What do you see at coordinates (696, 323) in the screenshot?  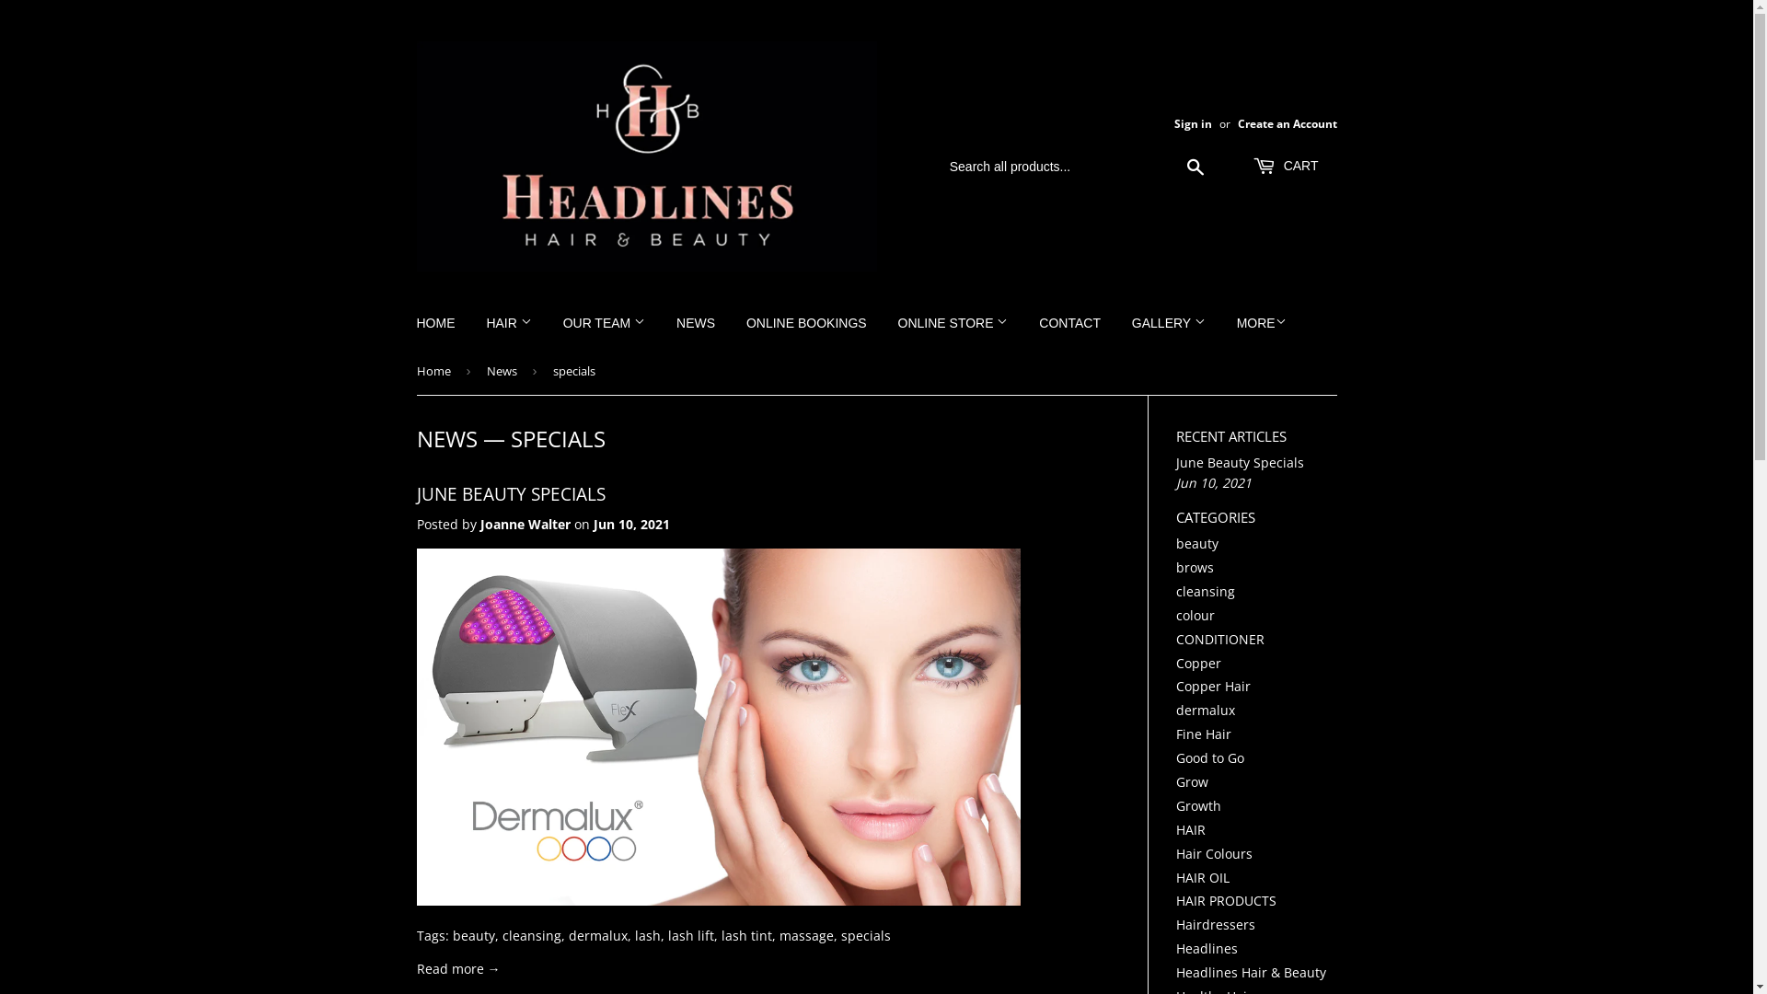 I see `NEWS` at bounding box center [696, 323].